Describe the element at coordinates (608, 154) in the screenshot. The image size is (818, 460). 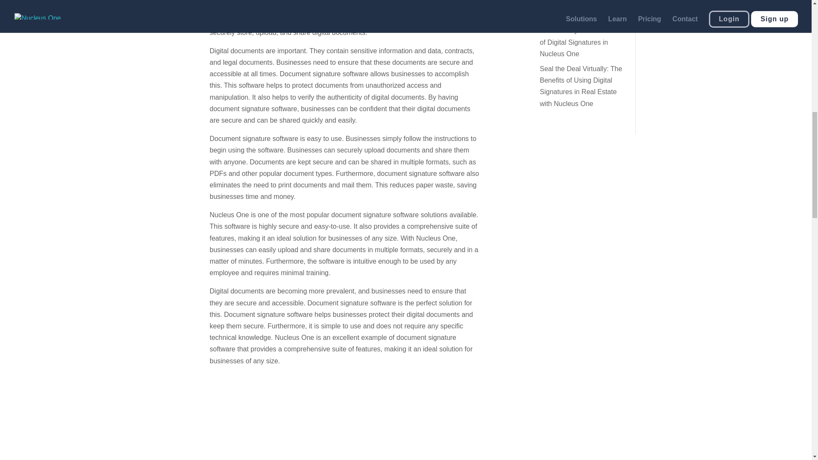
I see `Follow on Facebook` at that location.